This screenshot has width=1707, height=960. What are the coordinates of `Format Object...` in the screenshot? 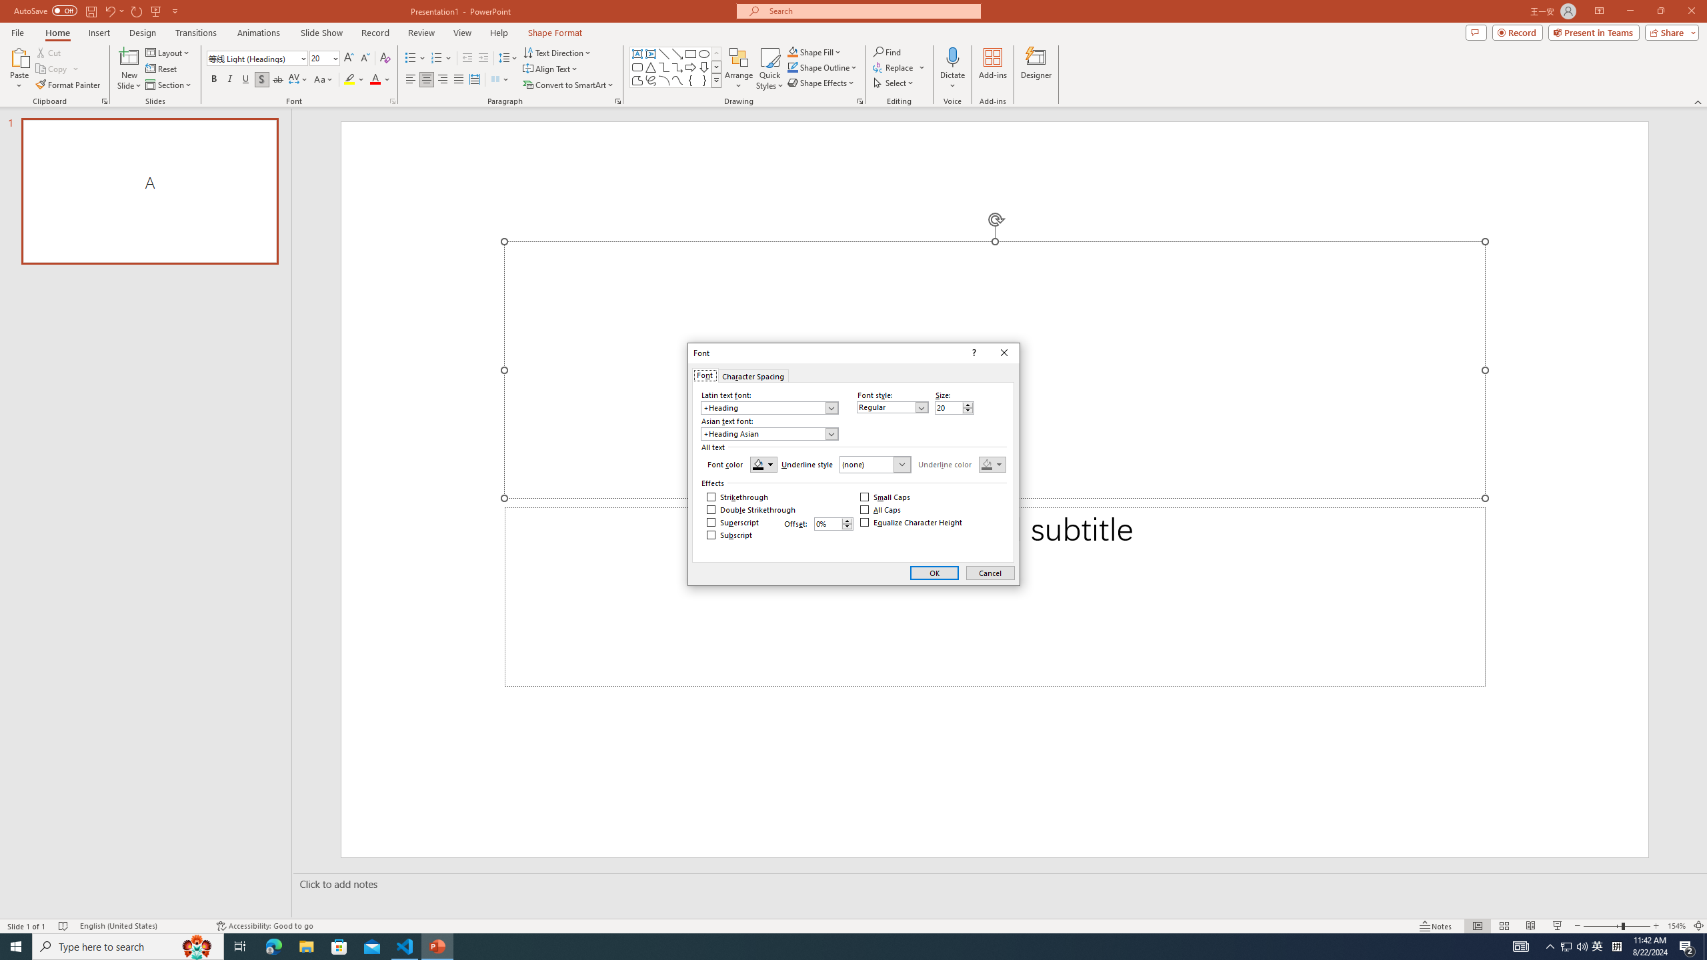 It's located at (860, 101).